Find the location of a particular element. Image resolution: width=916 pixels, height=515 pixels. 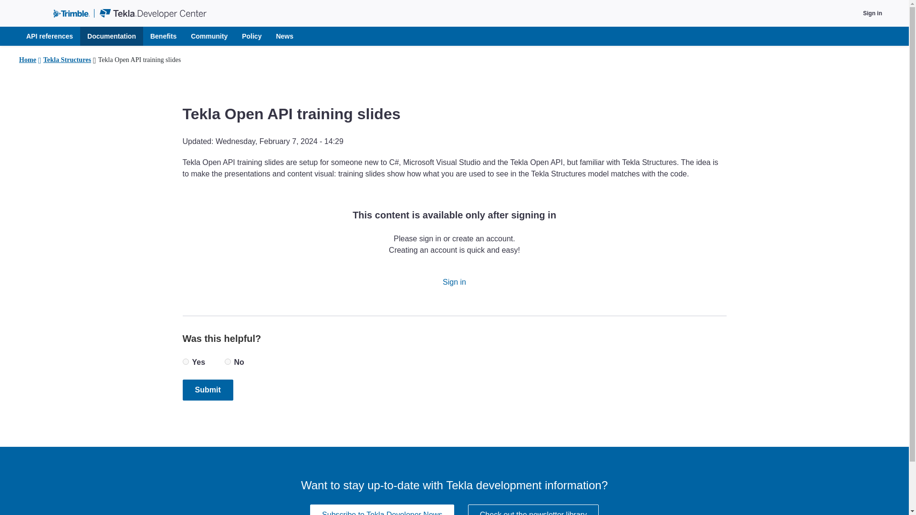

yes is located at coordinates (185, 361).